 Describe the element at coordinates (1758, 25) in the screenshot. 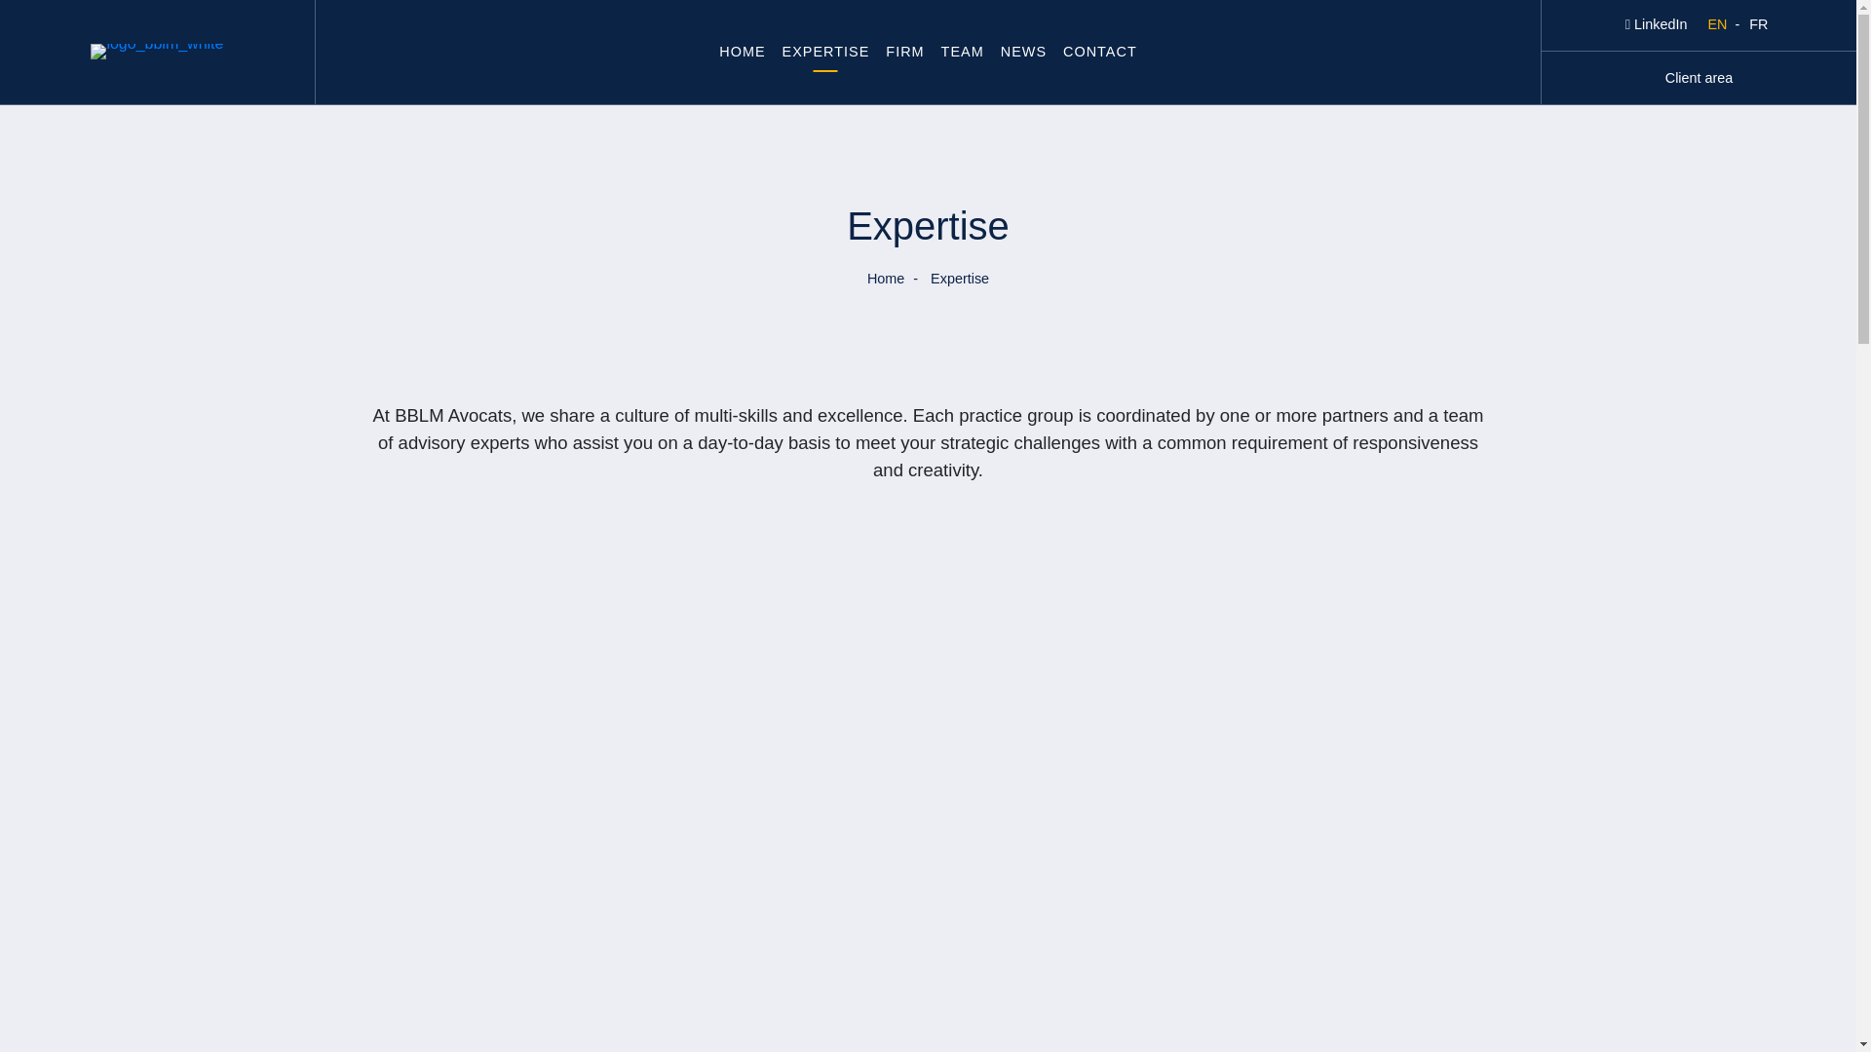

I see `FR` at that location.